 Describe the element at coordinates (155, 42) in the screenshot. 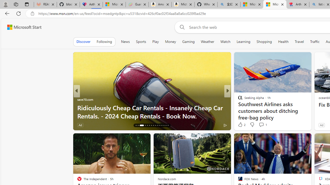

I see `Play` at that location.